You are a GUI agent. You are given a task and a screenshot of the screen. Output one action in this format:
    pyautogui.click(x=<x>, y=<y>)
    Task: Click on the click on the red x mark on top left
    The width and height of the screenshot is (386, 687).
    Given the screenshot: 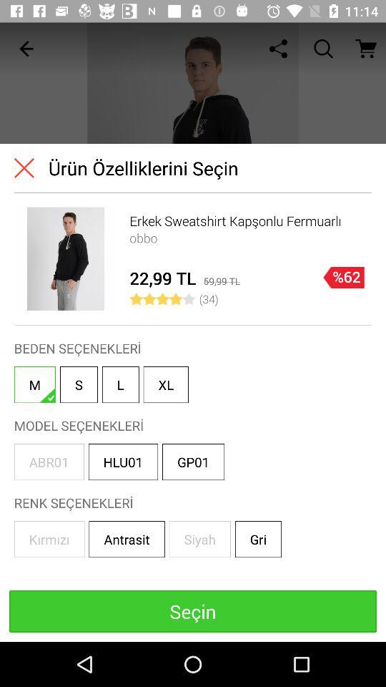 What is the action you would take?
    pyautogui.click(x=24, y=168)
    